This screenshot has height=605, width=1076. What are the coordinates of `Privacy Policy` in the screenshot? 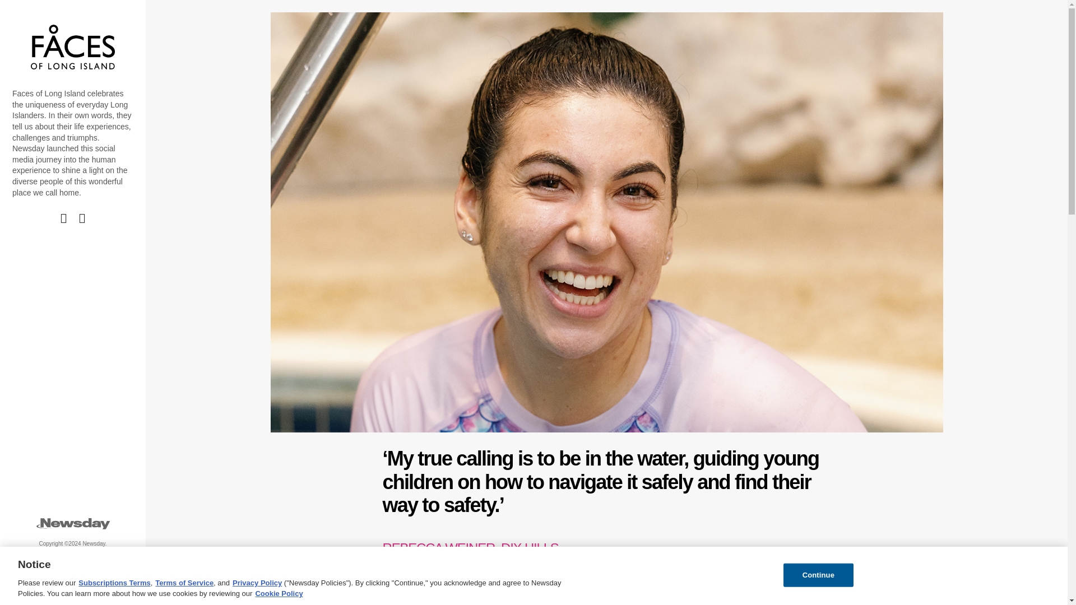 It's located at (257, 583).